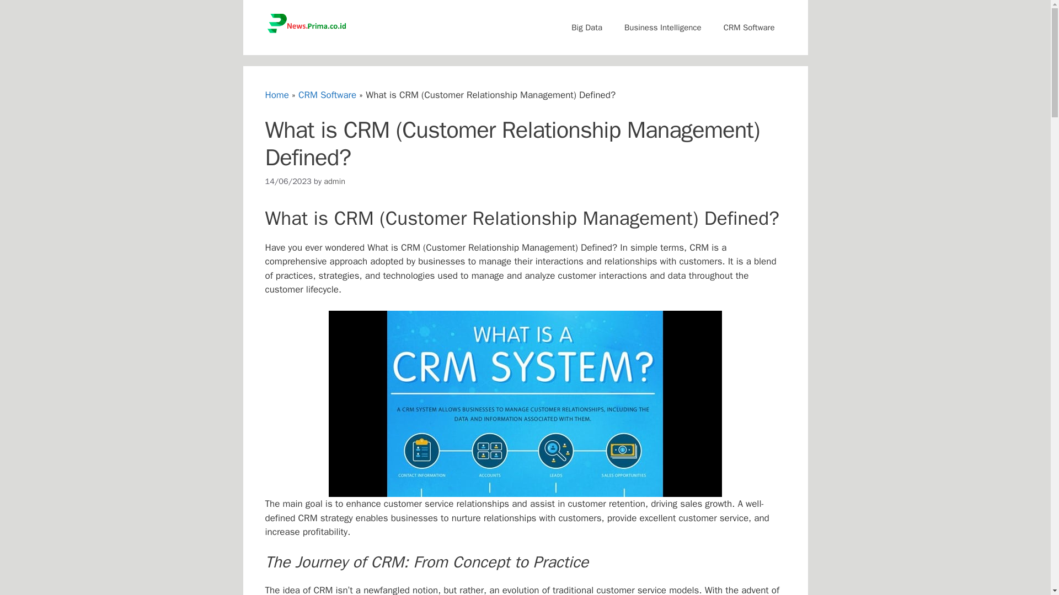 The height and width of the screenshot is (595, 1059). I want to click on CRM Software, so click(327, 95).